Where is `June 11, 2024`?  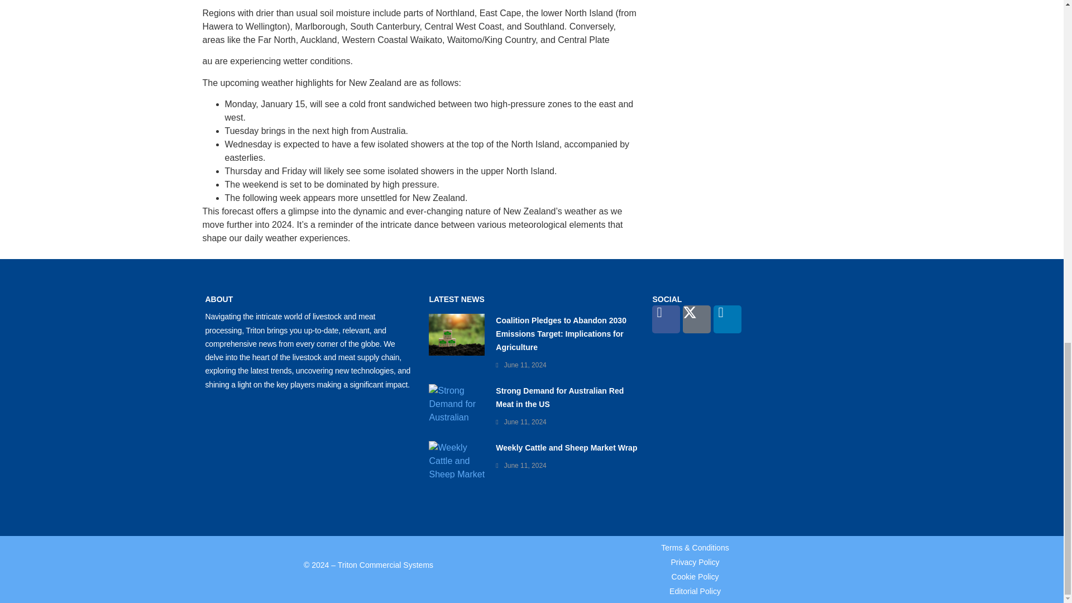
June 11, 2024 is located at coordinates (525, 422).